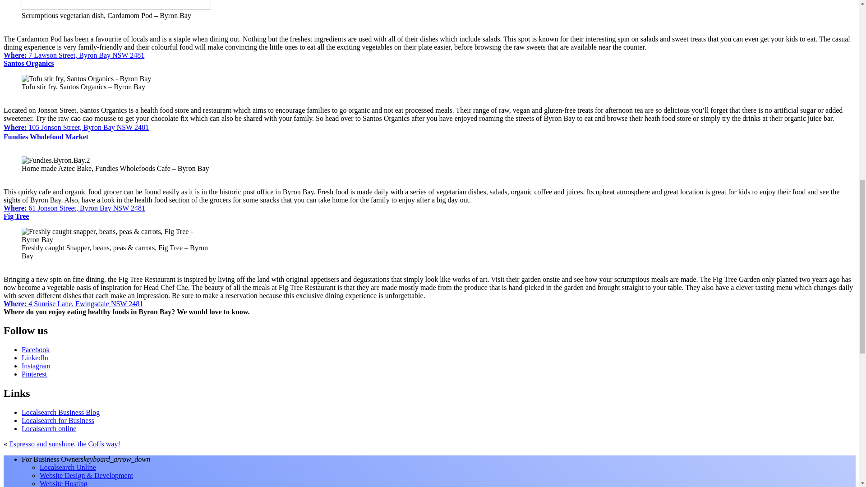 This screenshot has height=487, width=866. I want to click on Santos Organics, so click(28, 63).